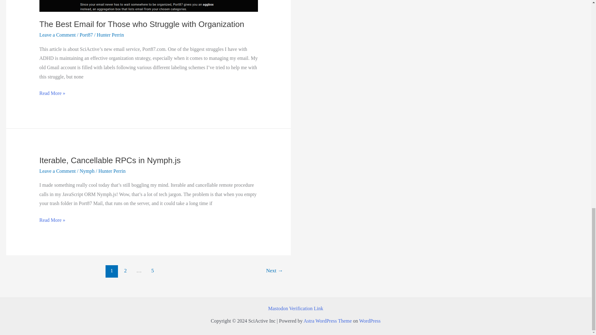 The width and height of the screenshot is (596, 335). Describe the element at coordinates (112, 171) in the screenshot. I see `View all posts by Hunter Perrin` at that location.